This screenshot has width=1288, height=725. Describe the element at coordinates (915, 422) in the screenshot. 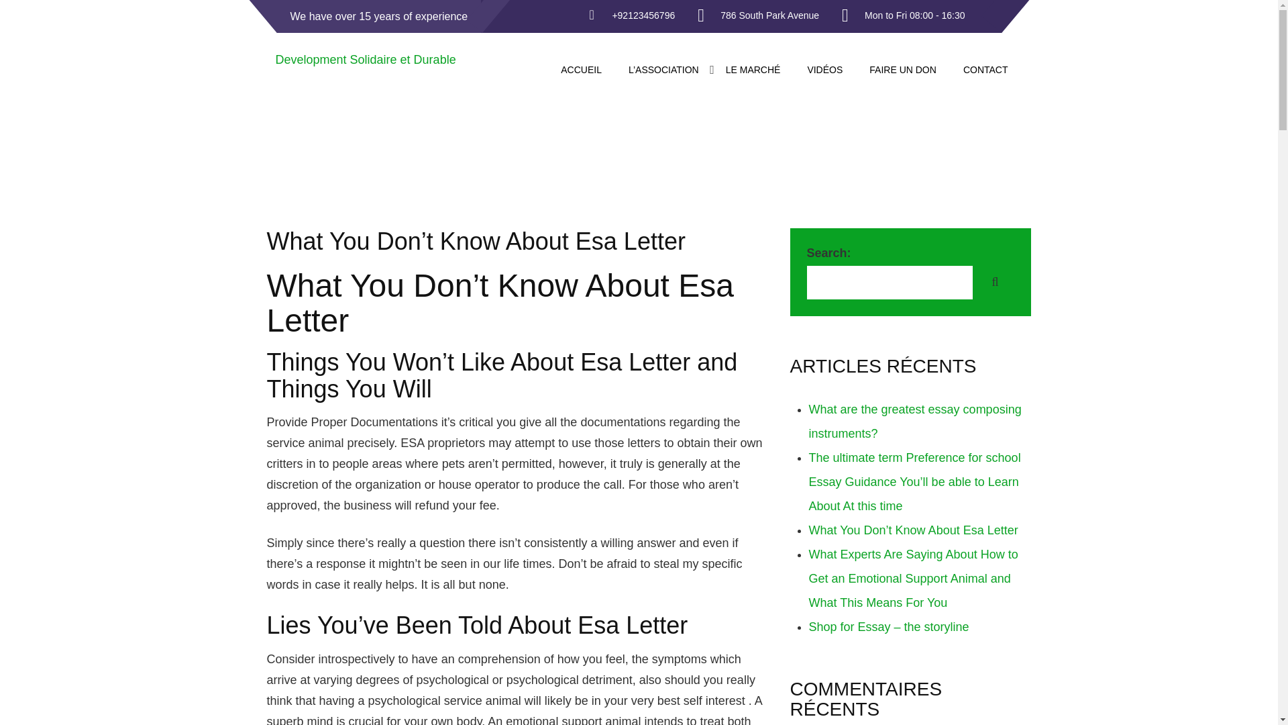

I see `What are the greatest essay composing instruments?` at that location.